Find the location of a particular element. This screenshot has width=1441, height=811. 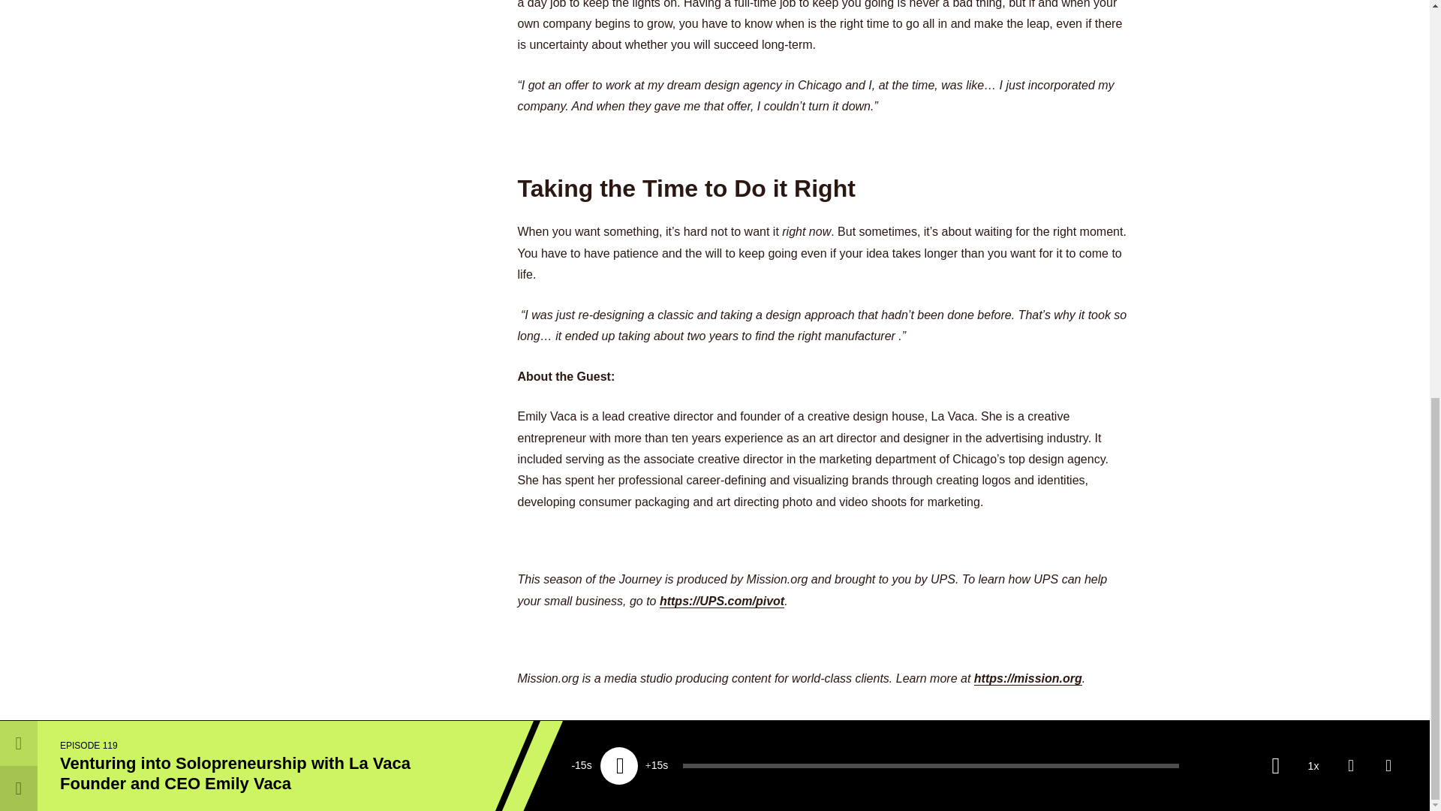

About is located at coordinates (665, 764).